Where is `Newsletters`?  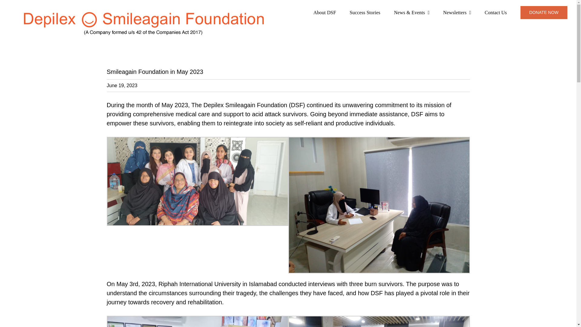 Newsletters is located at coordinates (457, 12).